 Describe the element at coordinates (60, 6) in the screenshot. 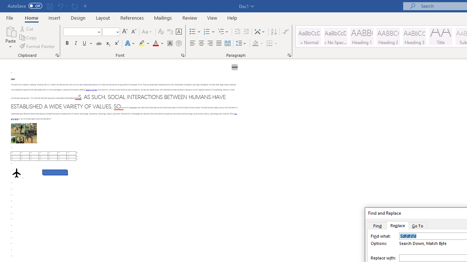

I see `Undo Paragraph Alignment` at that location.